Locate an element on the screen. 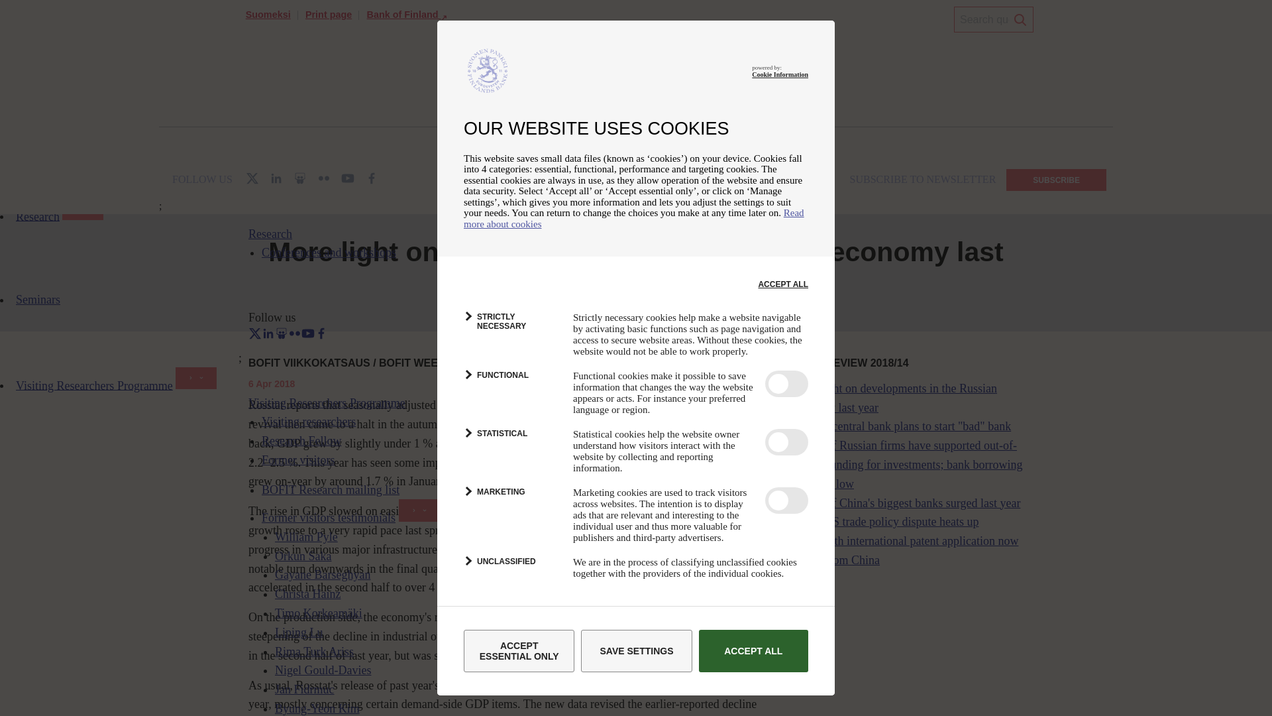  STATISTICAL is located at coordinates (511, 440).